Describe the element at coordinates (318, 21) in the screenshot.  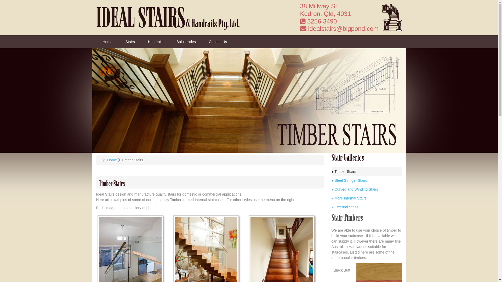
I see `3256 3490` at that location.